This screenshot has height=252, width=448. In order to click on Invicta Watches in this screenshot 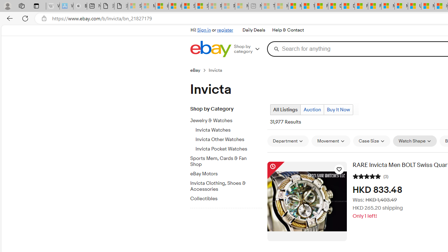, I will do `click(229, 130)`.